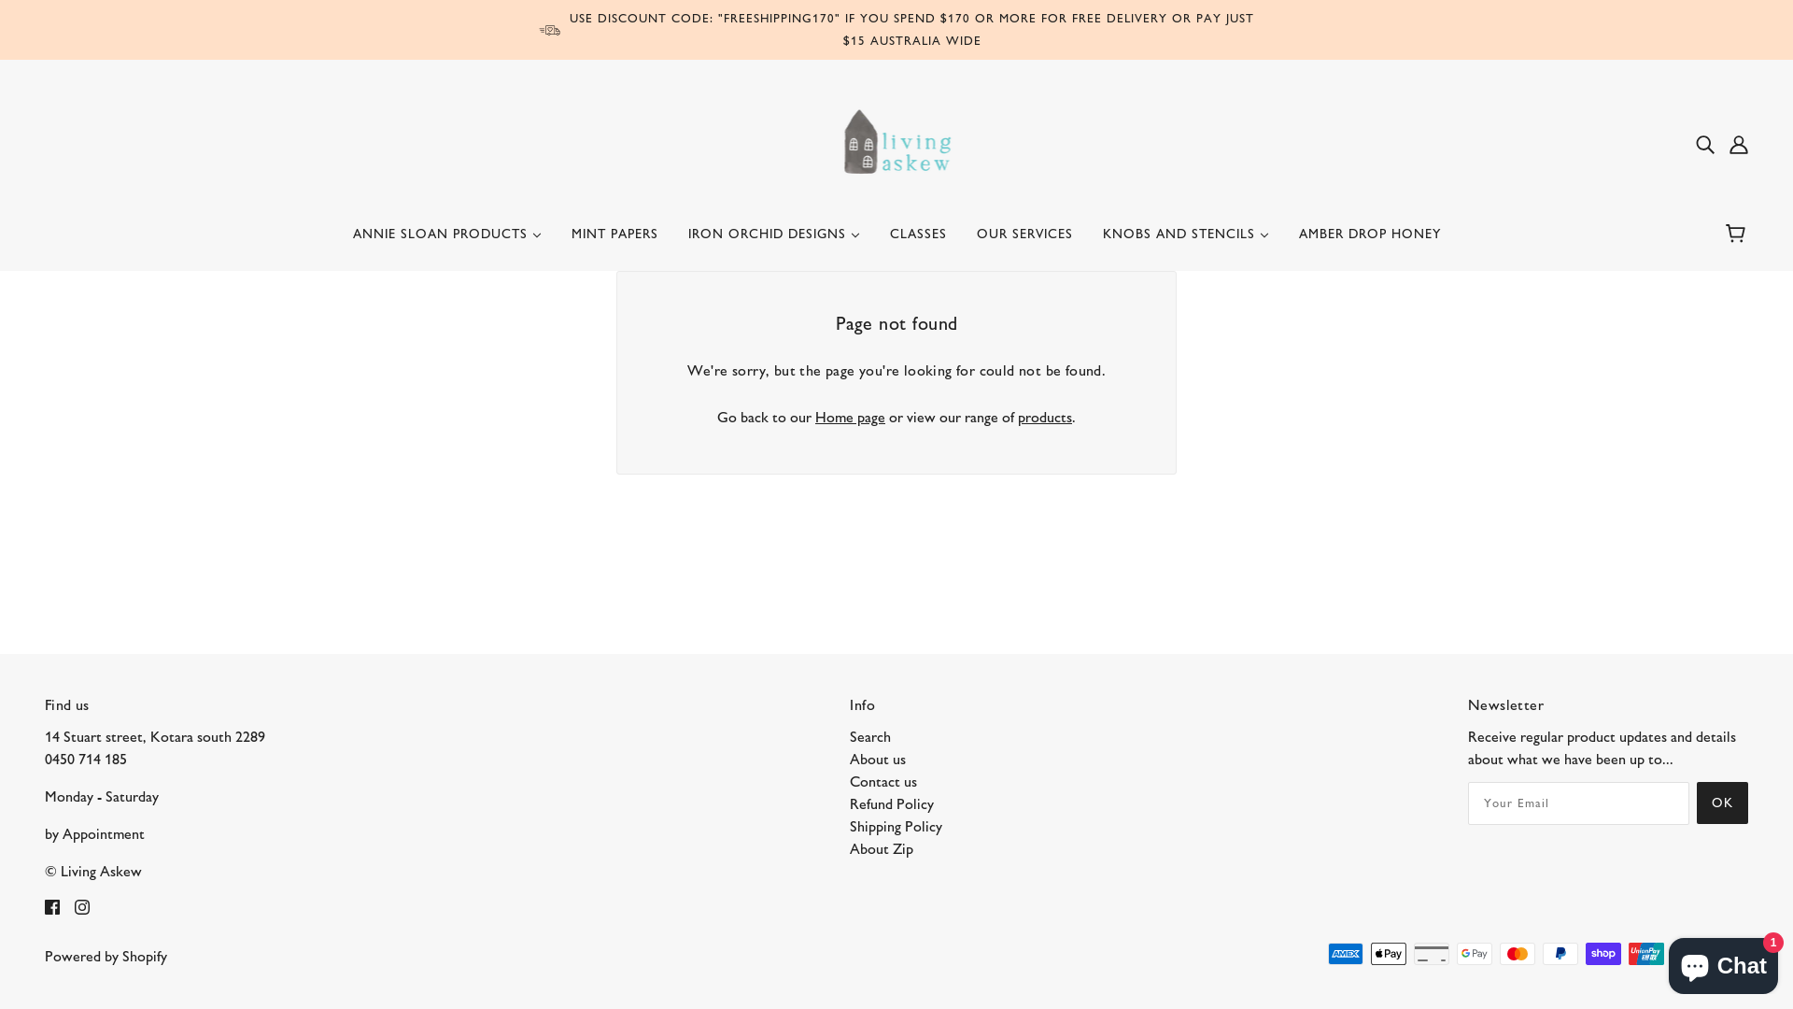  Describe the element at coordinates (1724, 962) in the screenshot. I see `Shopify online store chat` at that location.